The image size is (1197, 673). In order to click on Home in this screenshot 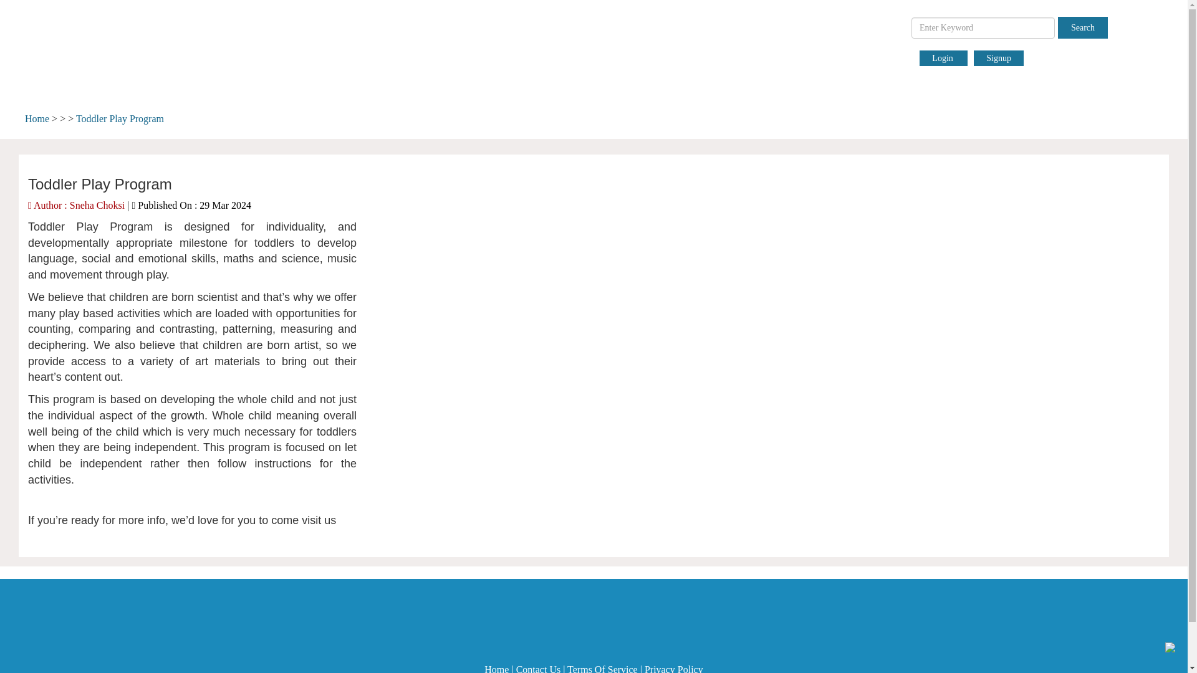, I will do `click(37, 118)`.